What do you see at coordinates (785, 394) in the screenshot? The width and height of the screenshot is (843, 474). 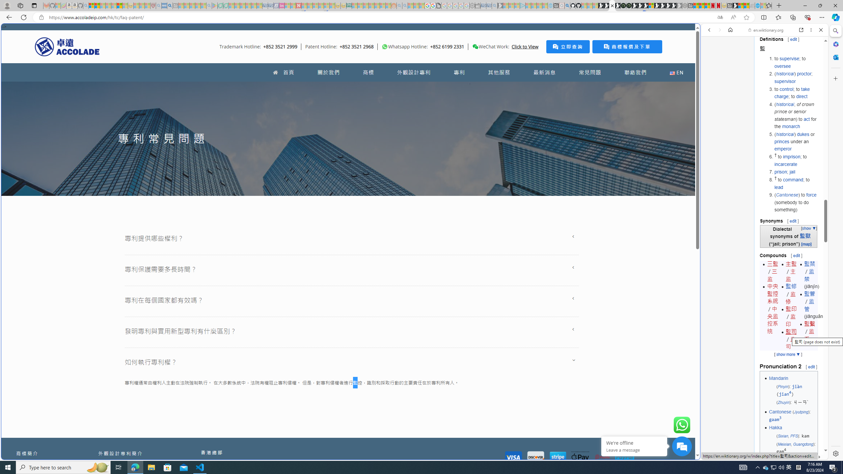 I see `jian4` at bounding box center [785, 394].